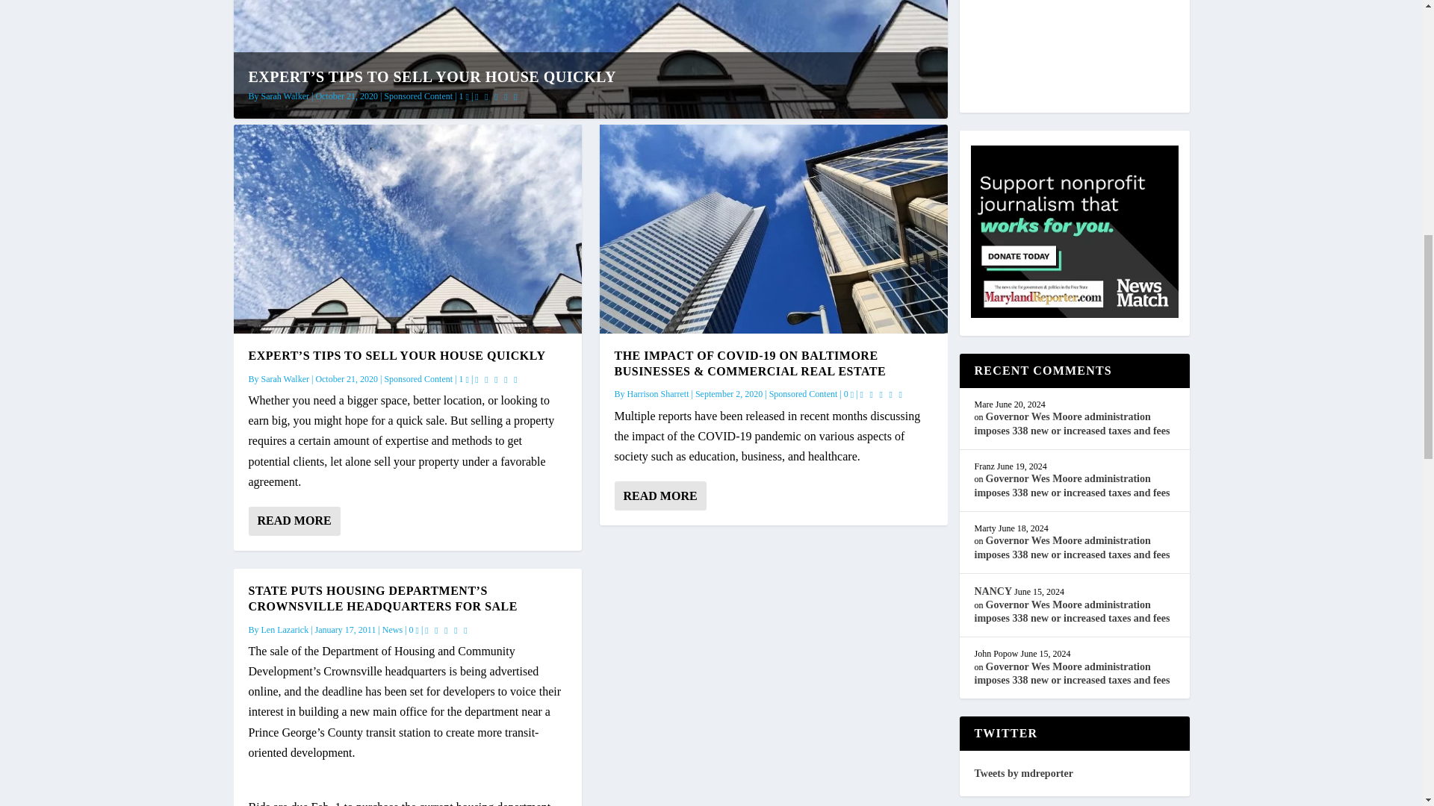  I want to click on Sponsored Content, so click(418, 96).